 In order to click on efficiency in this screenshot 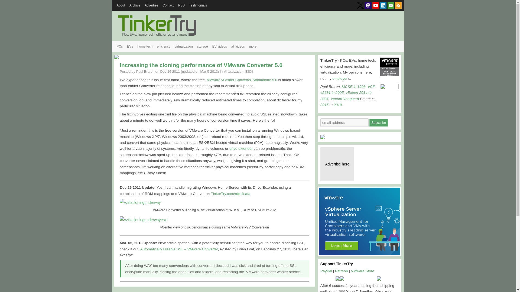, I will do `click(164, 47)`.